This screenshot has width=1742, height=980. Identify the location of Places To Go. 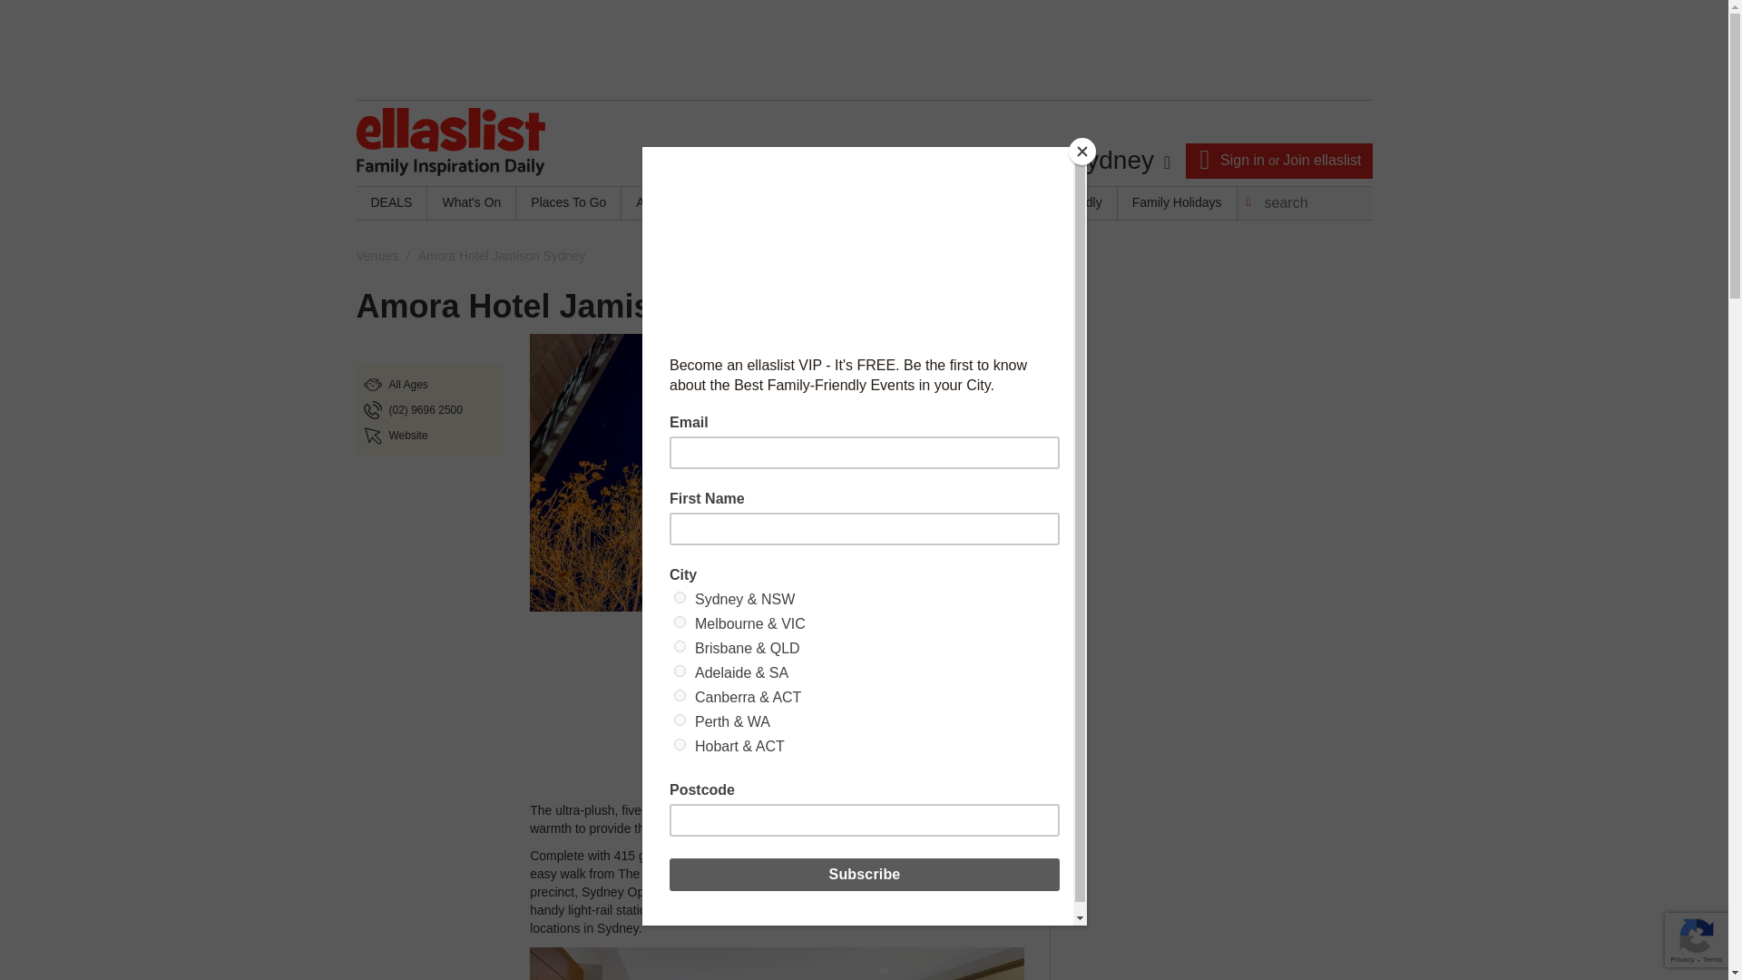
(568, 203).